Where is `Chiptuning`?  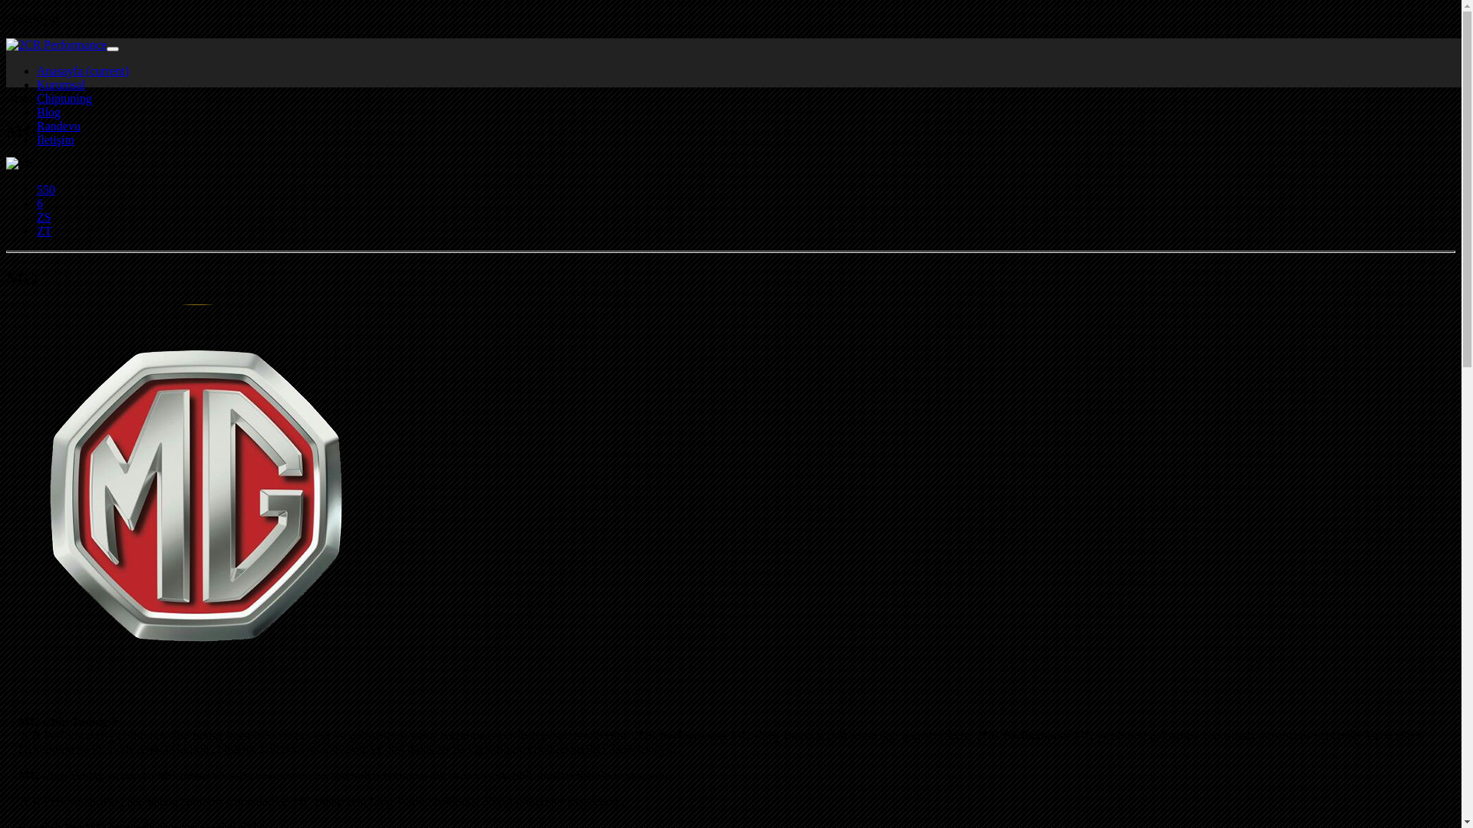
Chiptuning is located at coordinates (64, 58).